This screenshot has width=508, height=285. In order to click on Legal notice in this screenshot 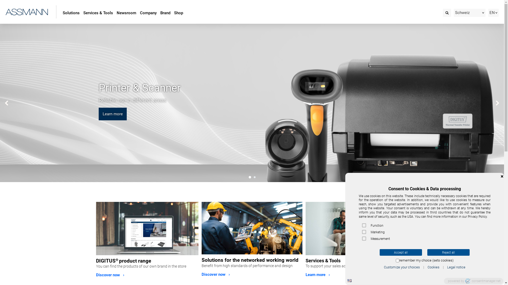, I will do `click(456, 267)`.